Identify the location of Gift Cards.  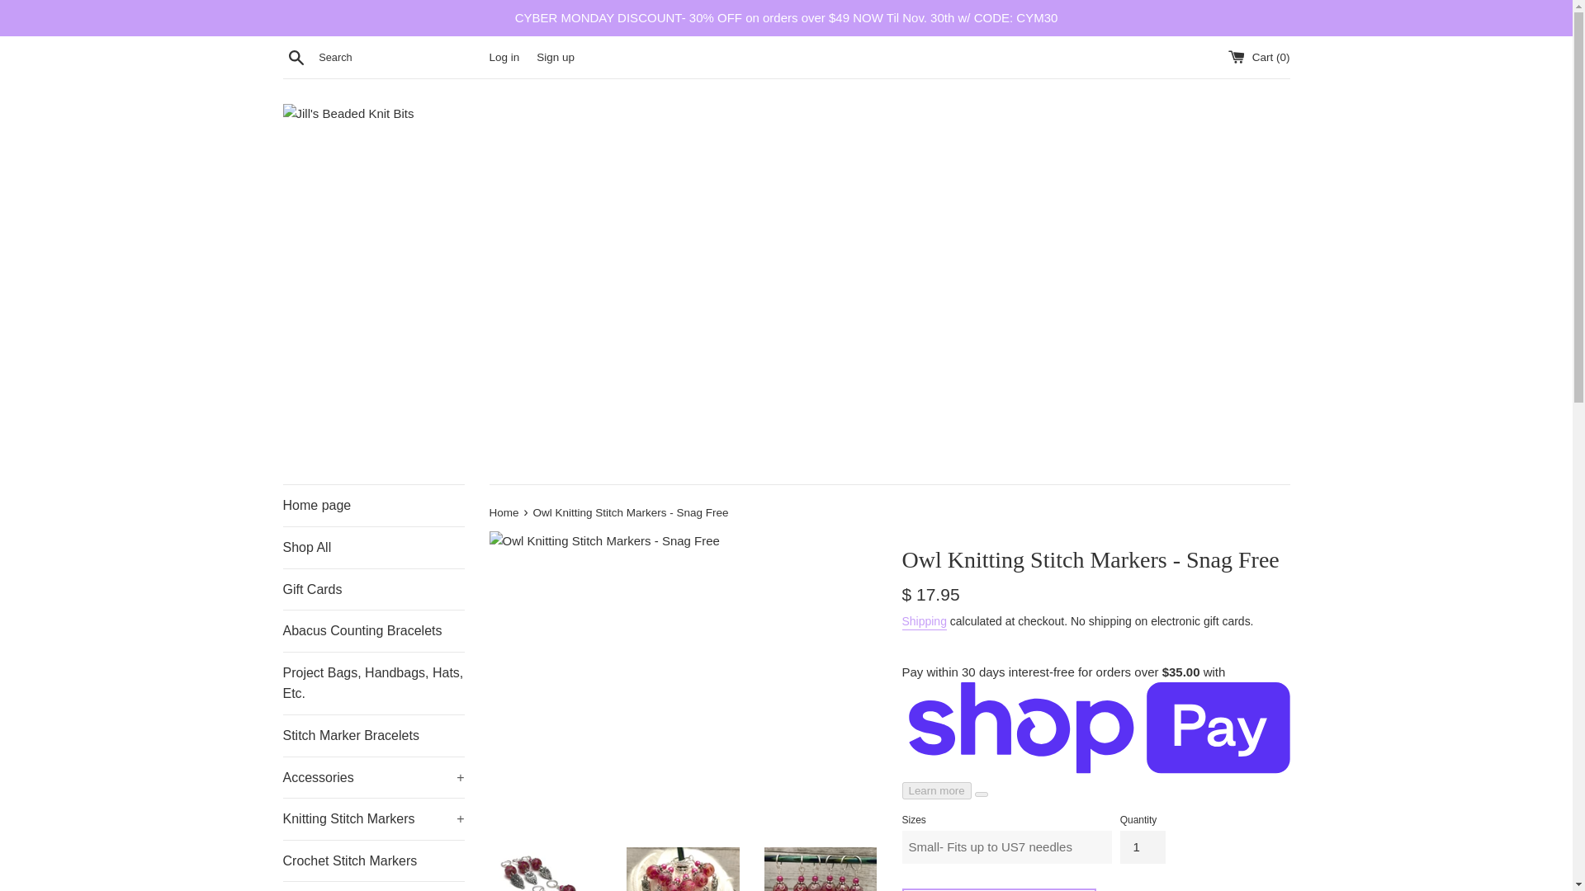
(373, 589).